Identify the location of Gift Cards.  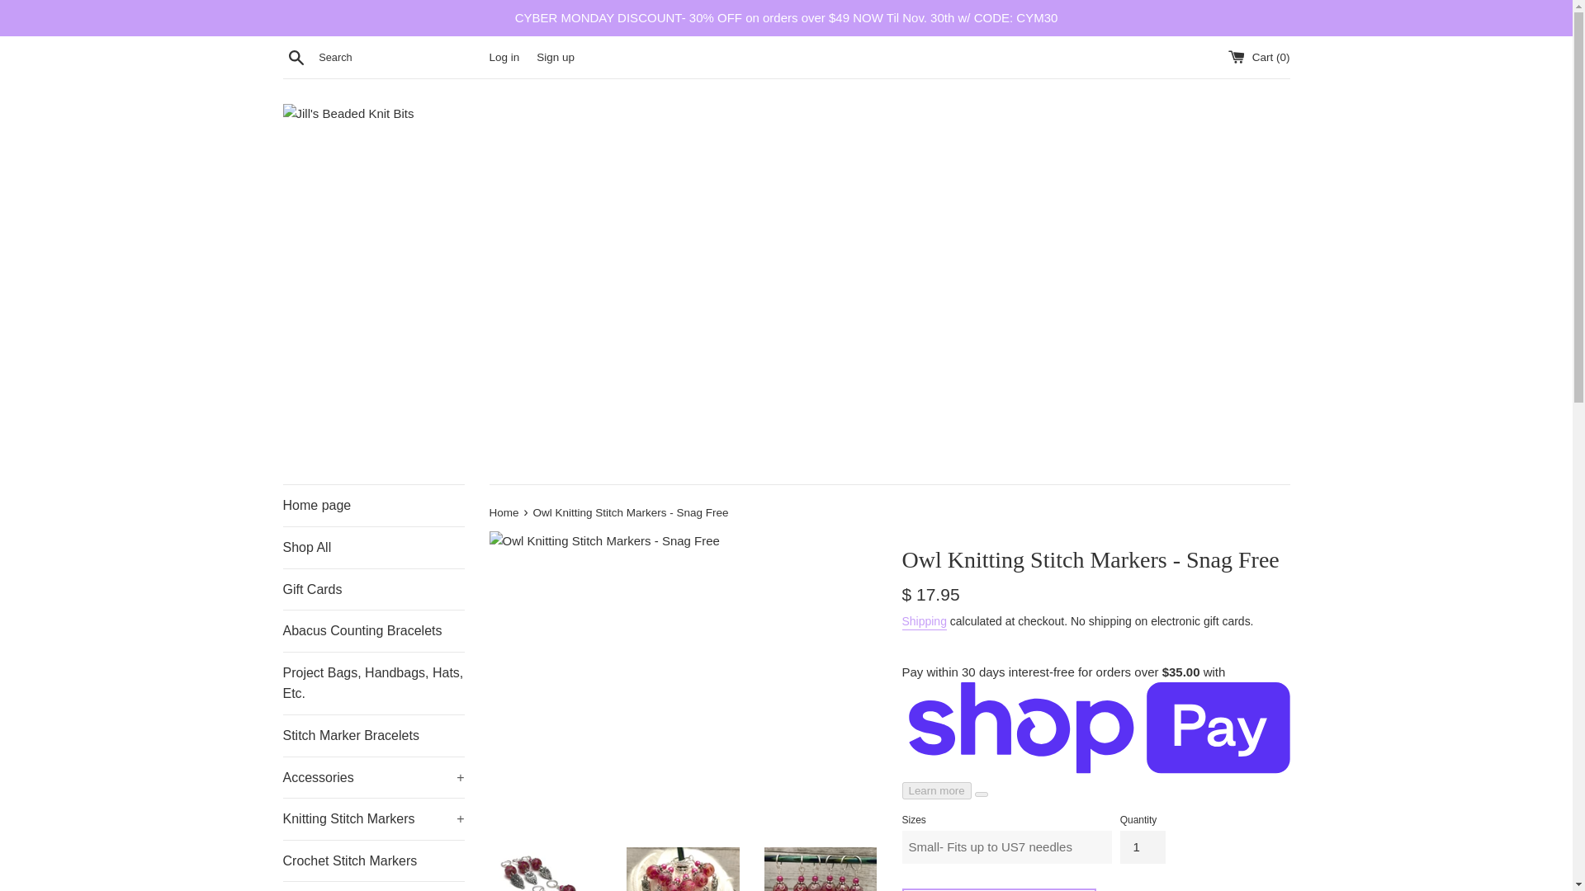
(373, 589).